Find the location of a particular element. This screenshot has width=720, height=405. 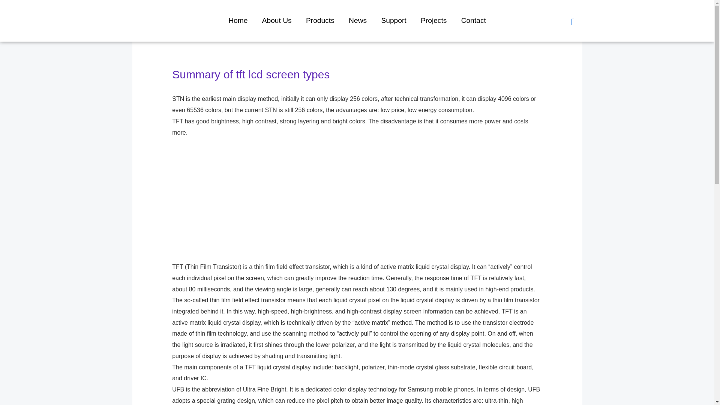

Products is located at coordinates (320, 20).